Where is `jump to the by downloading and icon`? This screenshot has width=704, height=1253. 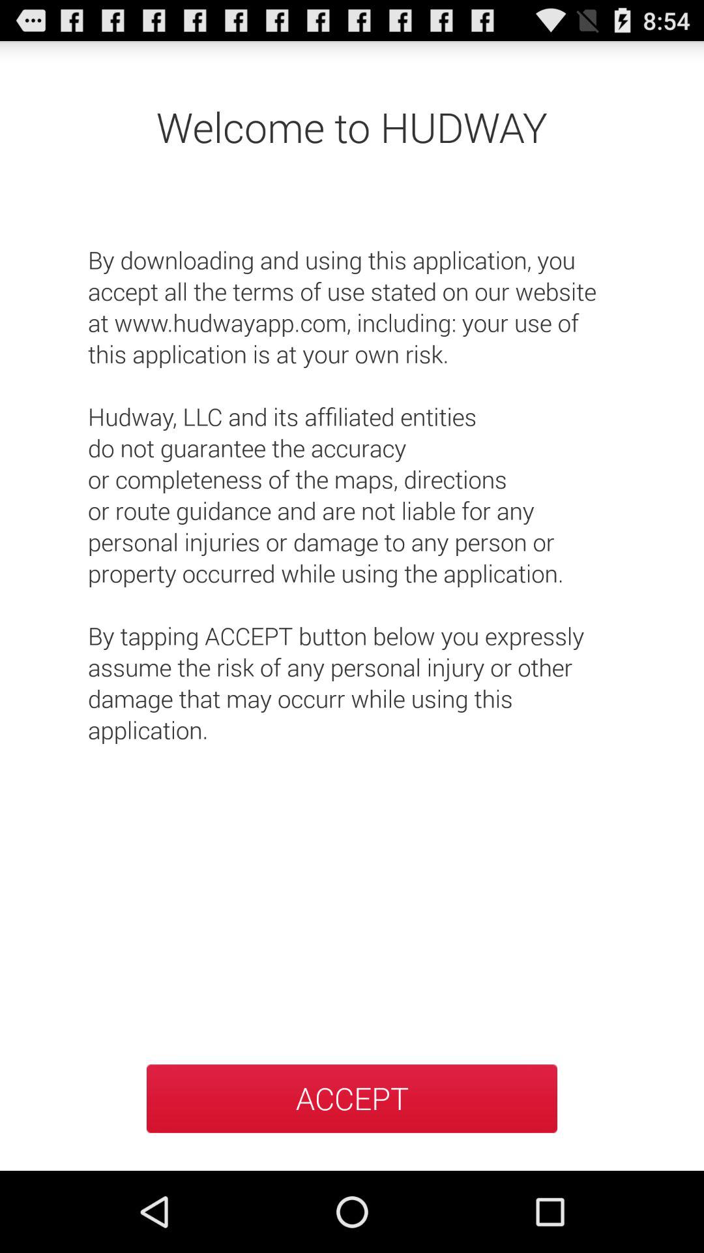 jump to the by downloading and icon is located at coordinates (352, 479).